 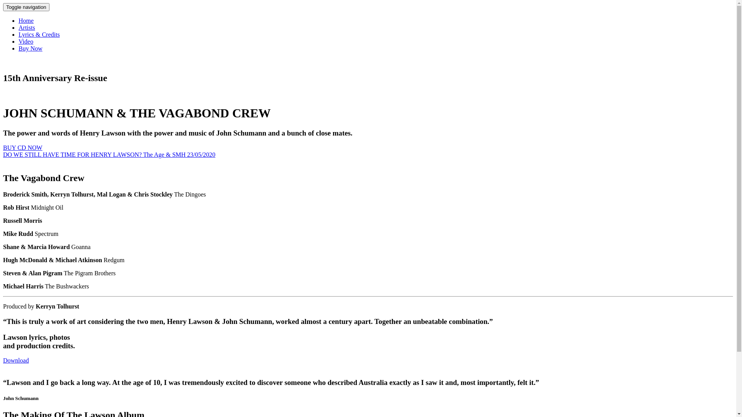 What do you see at coordinates (26, 7) in the screenshot?
I see `Toggle navigation` at bounding box center [26, 7].